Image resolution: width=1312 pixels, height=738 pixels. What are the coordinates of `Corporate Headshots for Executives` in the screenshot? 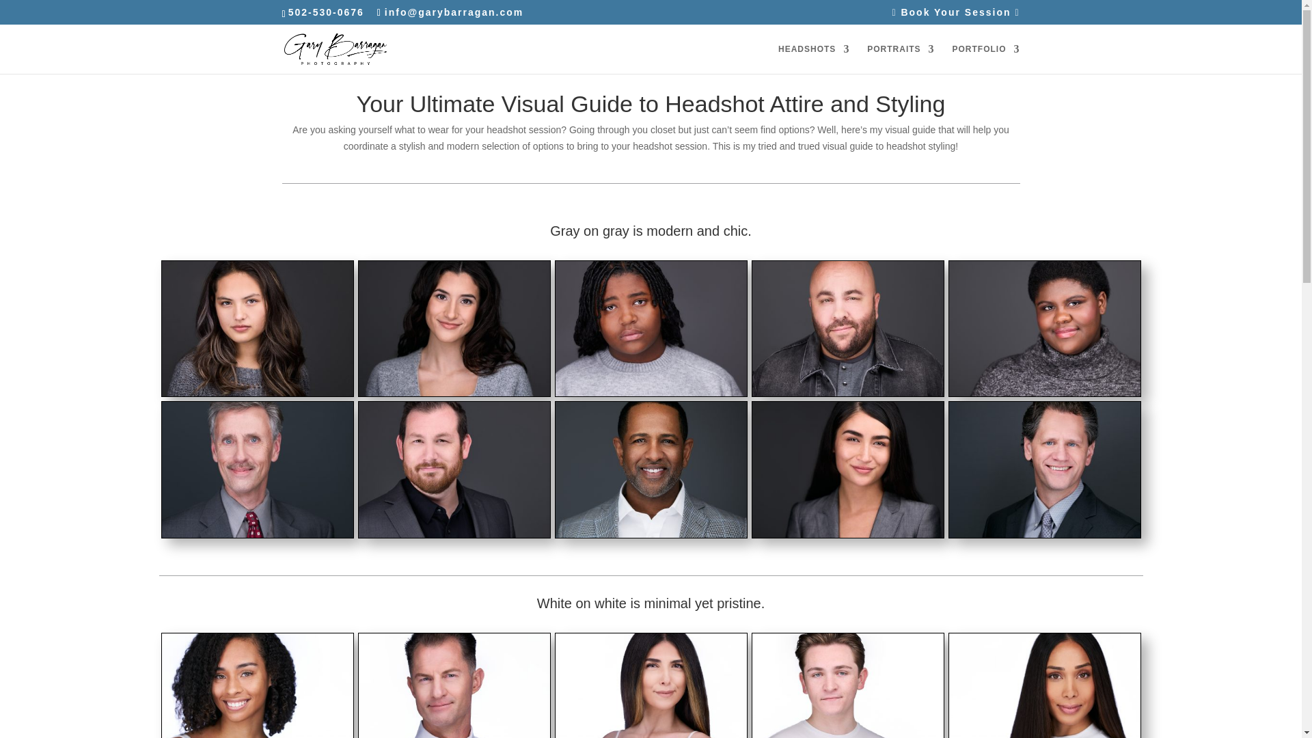 It's located at (847, 534).